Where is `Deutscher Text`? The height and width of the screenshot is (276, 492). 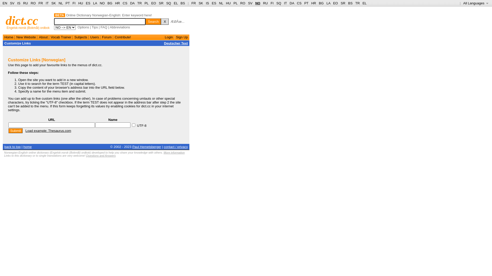 Deutscher Text is located at coordinates (176, 43).